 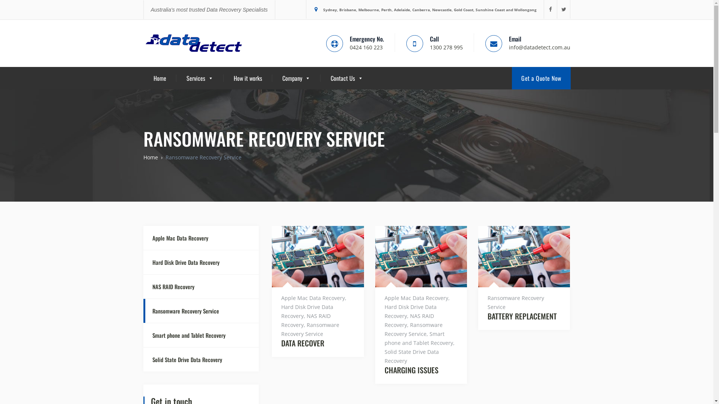 What do you see at coordinates (366, 47) in the screenshot?
I see `0424 160 223` at bounding box center [366, 47].